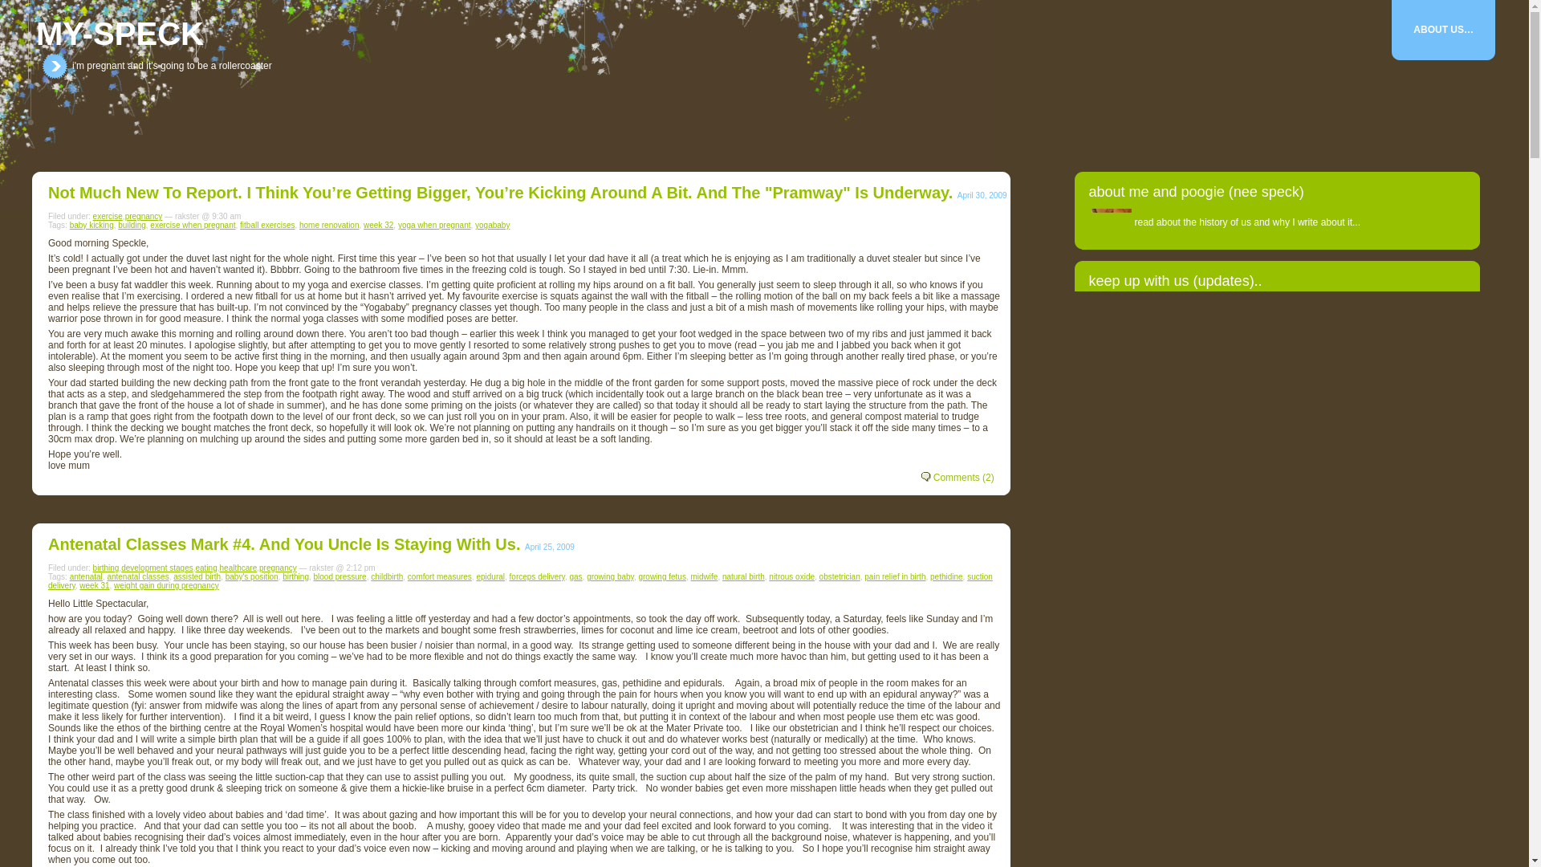  What do you see at coordinates (295, 576) in the screenshot?
I see `birthing` at bounding box center [295, 576].